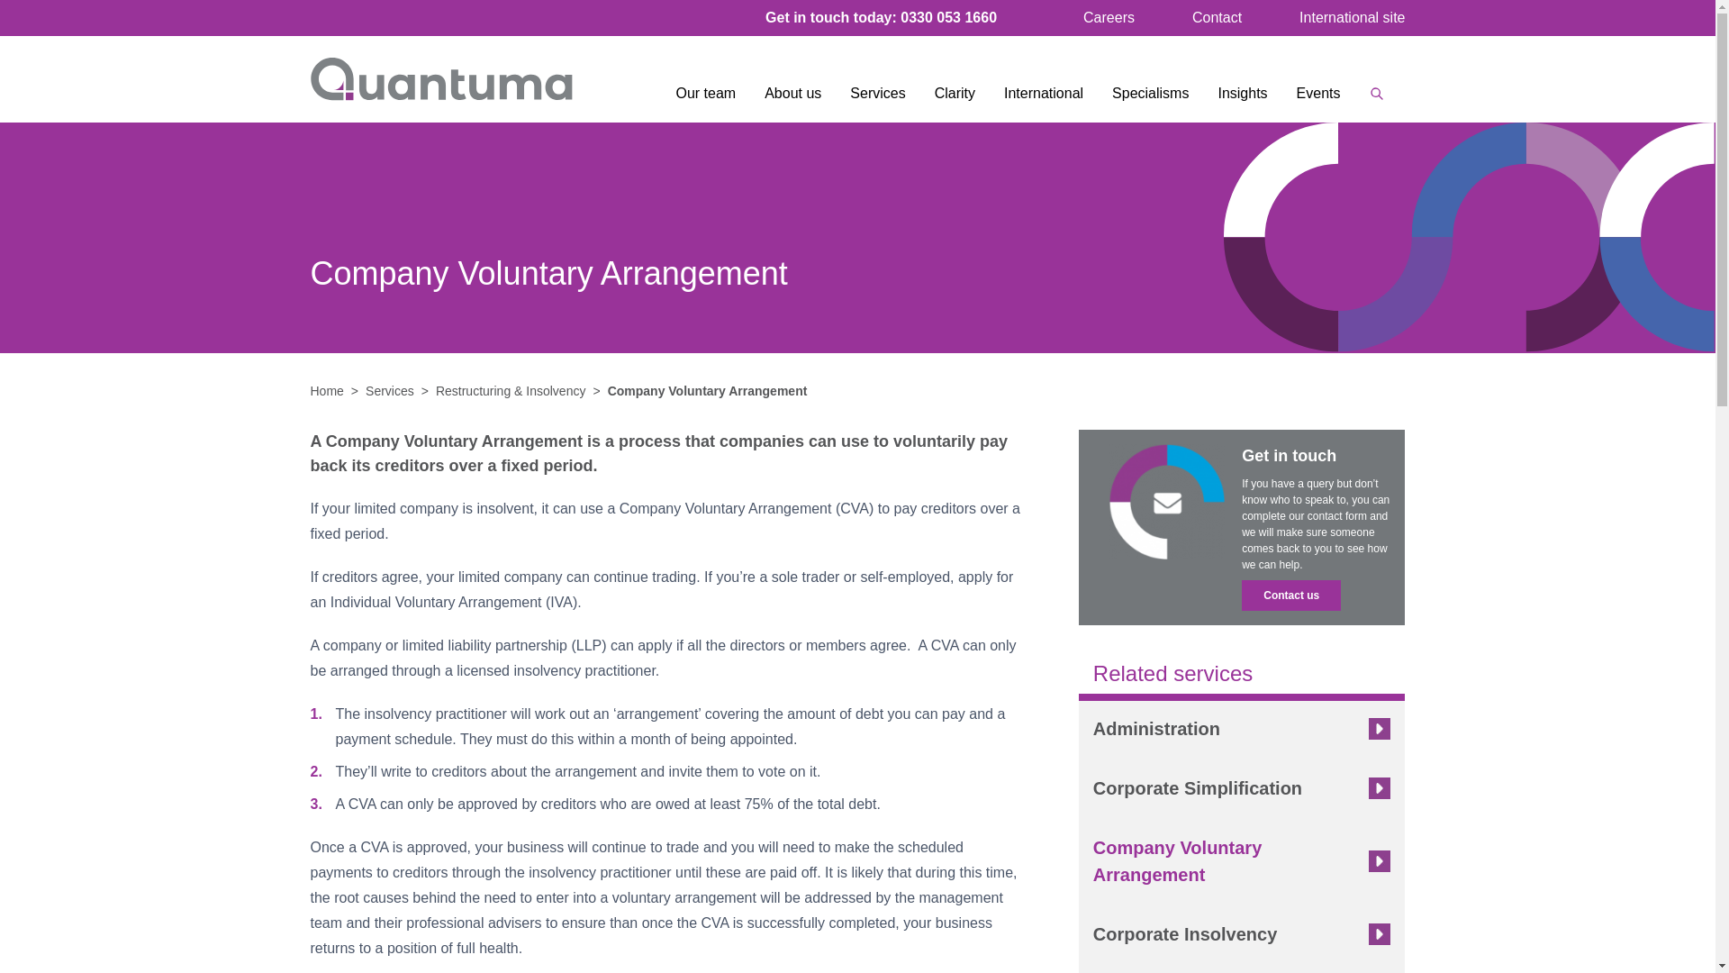  What do you see at coordinates (1109, 17) in the screenshot?
I see `Careers` at bounding box center [1109, 17].